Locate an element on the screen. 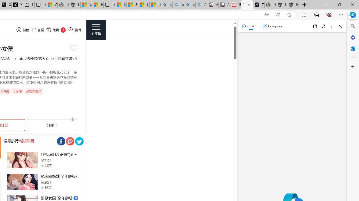  amazon - Search Images is located at coordinates (190, 5).